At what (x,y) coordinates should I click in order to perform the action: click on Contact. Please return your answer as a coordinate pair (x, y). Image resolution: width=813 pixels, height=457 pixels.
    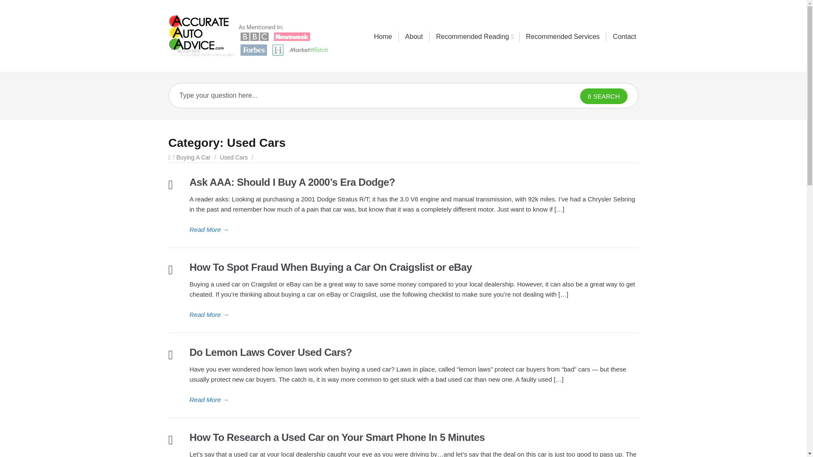
    Looking at the image, I should click on (624, 36).